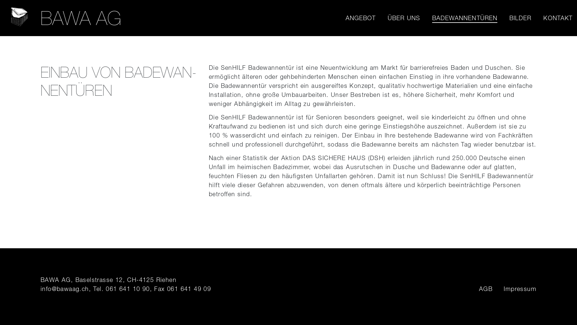 This screenshot has width=577, height=325. Describe the element at coordinates (486, 289) in the screenshot. I see `AGB` at that location.